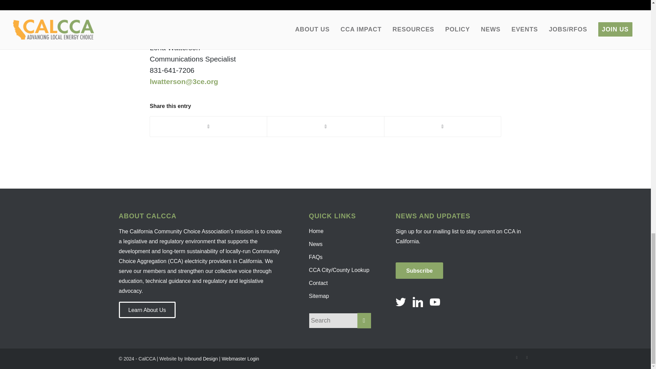 The width and height of the screenshot is (656, 369). Describe the element at coordinates (147, 310) in the screenshot. I see `Learn About Us` at that location.